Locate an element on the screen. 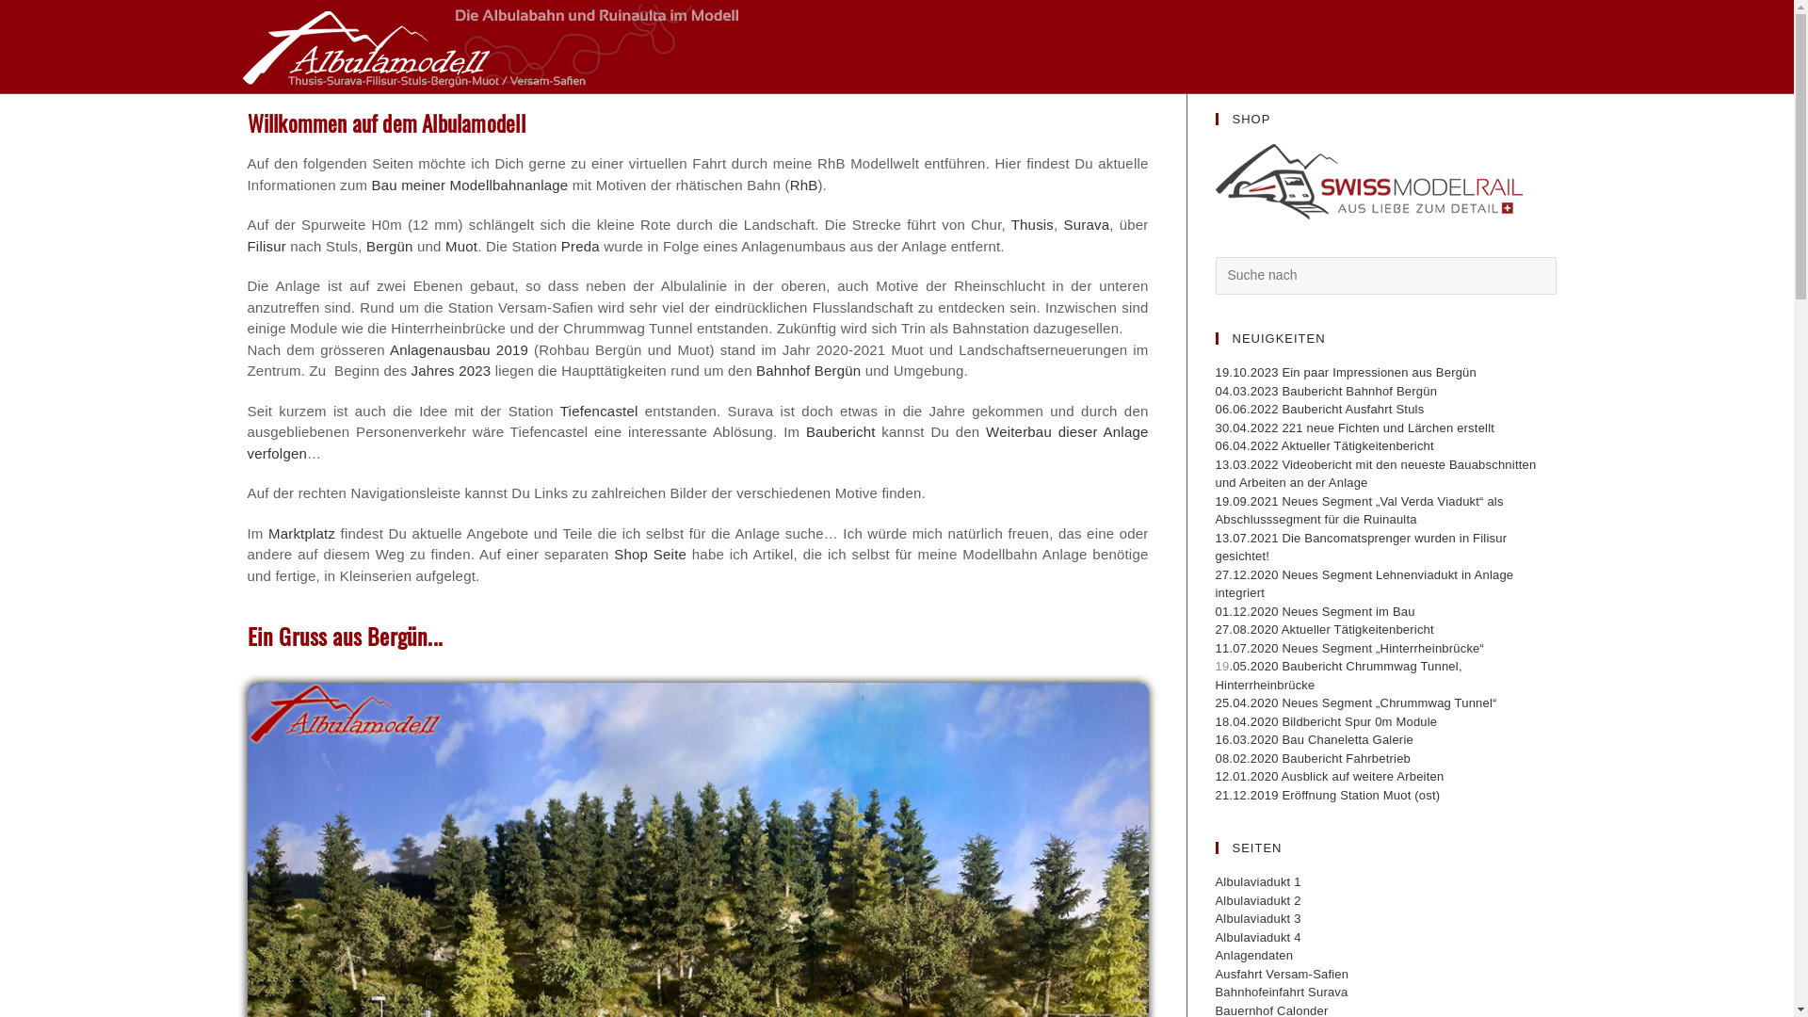  Filisur is located at coordinates (266, 245).